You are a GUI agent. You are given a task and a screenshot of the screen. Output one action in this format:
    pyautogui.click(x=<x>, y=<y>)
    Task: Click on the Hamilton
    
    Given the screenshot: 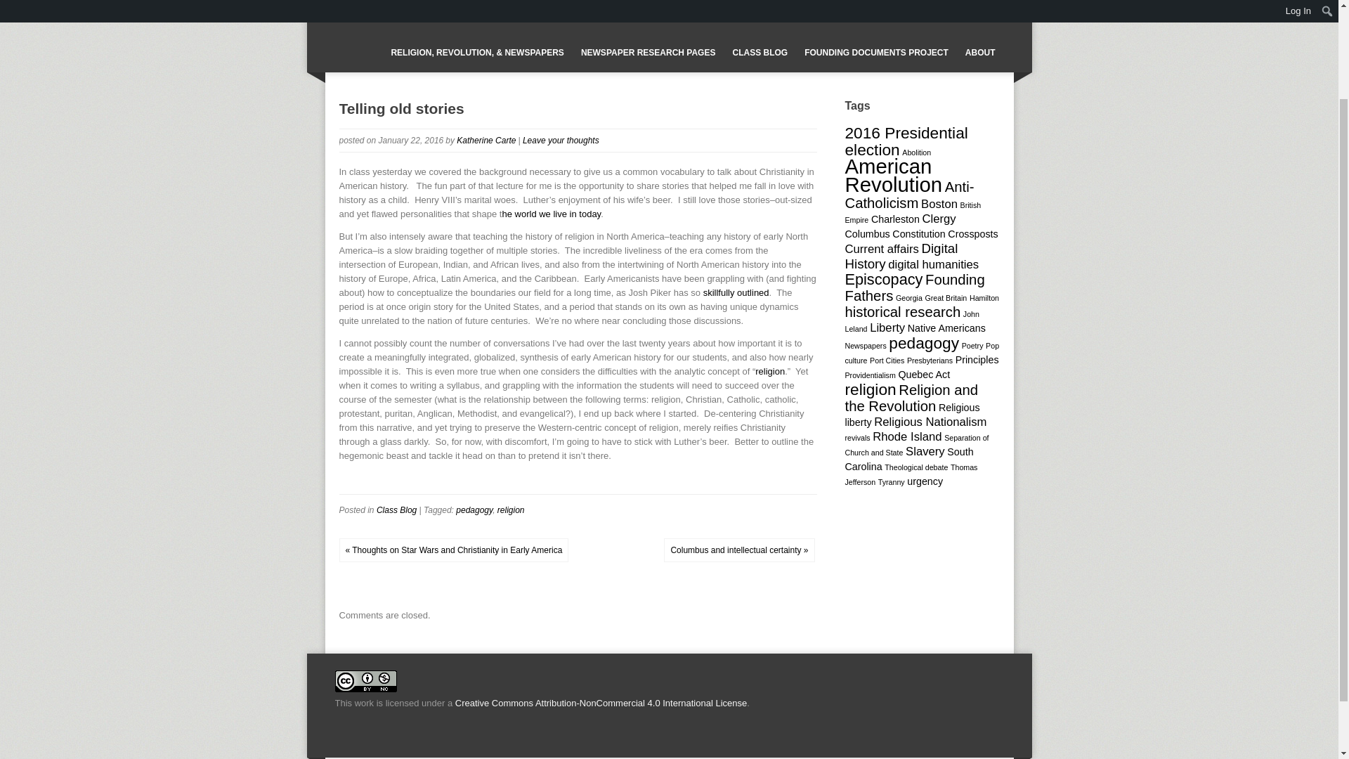 What is the action you would take?
    pyautogui.click(x=984, y=297)
    